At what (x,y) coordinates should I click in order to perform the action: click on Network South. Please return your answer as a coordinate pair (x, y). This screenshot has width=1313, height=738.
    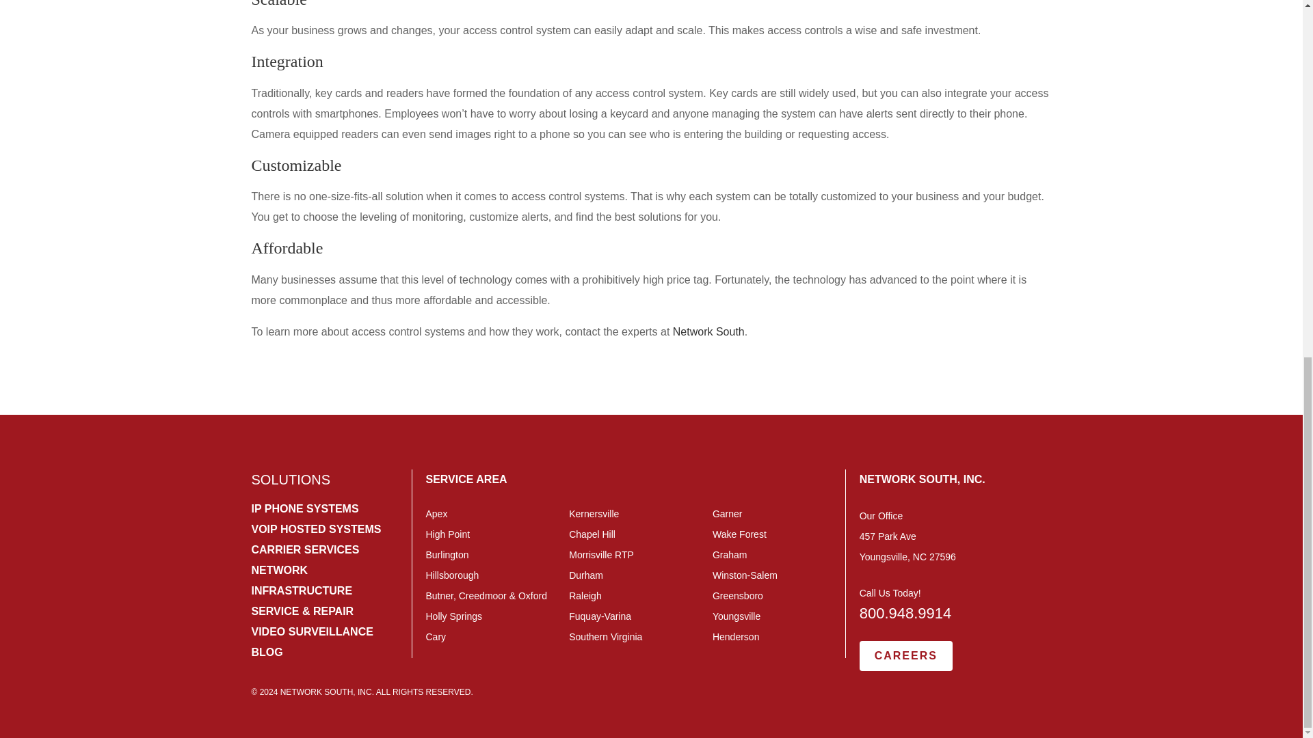
    Looking at the image, I should click on (708, 331).